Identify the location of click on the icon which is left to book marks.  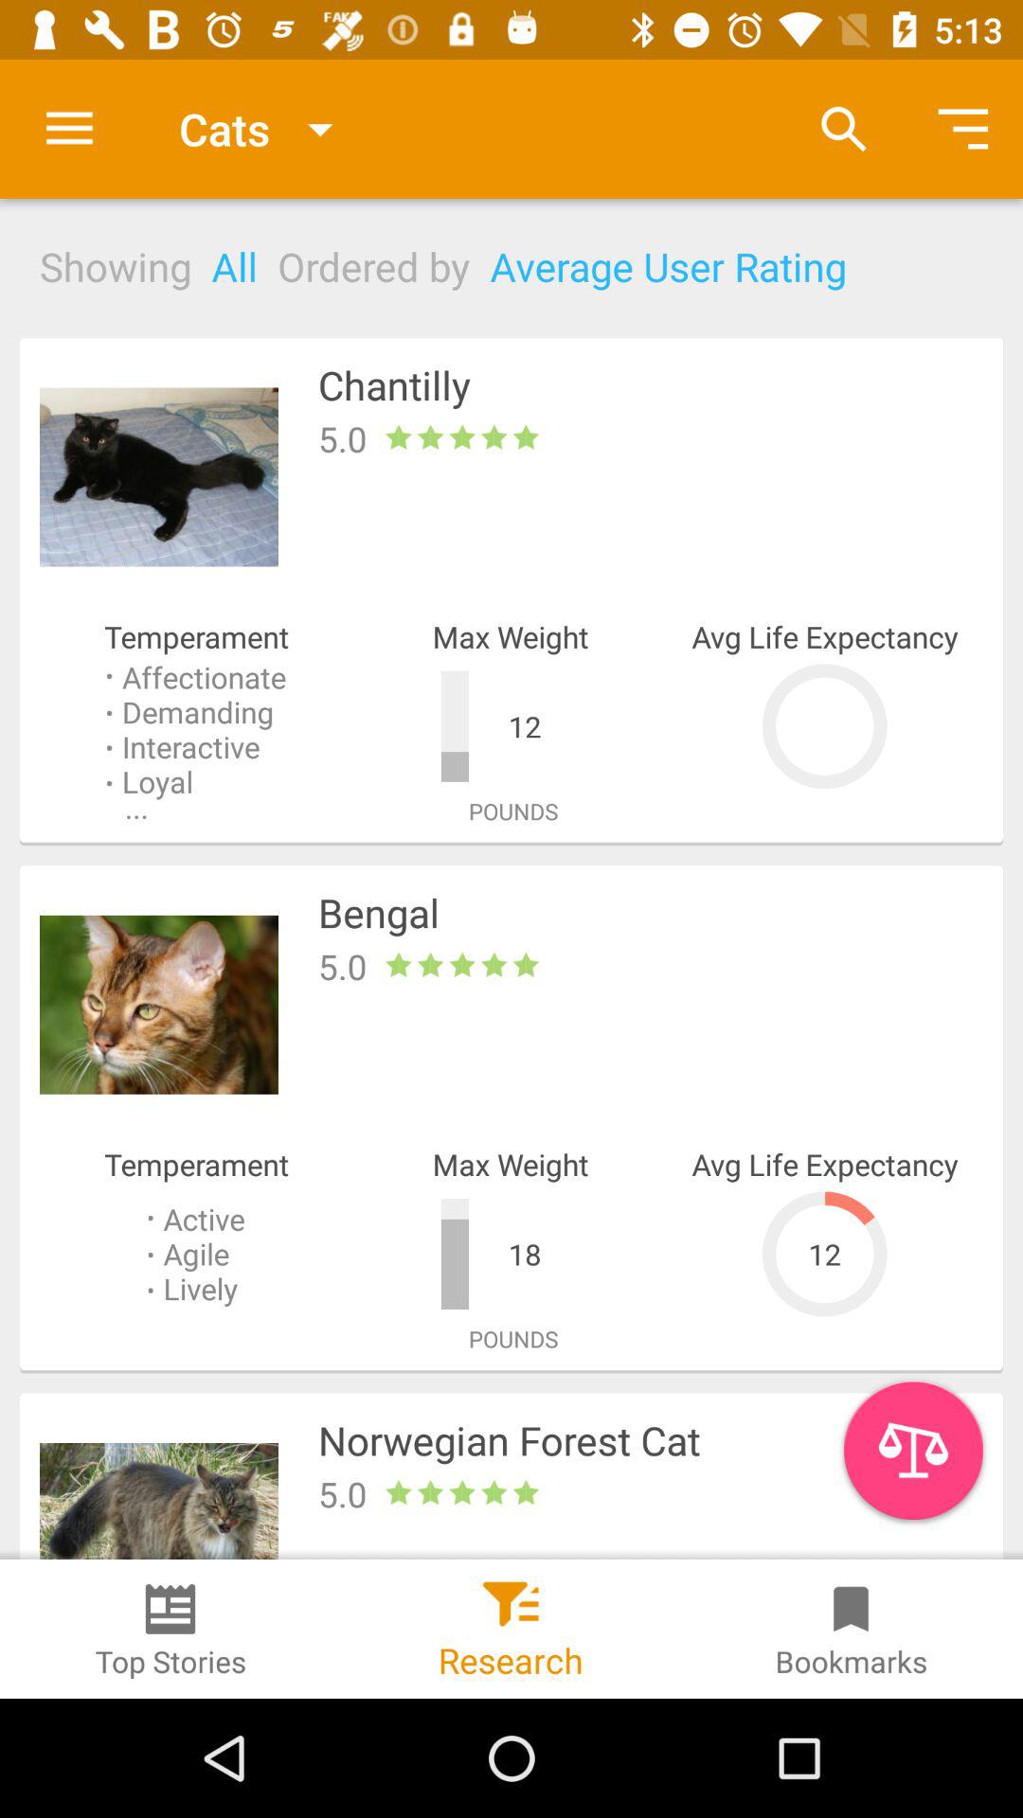
(511, 1596).